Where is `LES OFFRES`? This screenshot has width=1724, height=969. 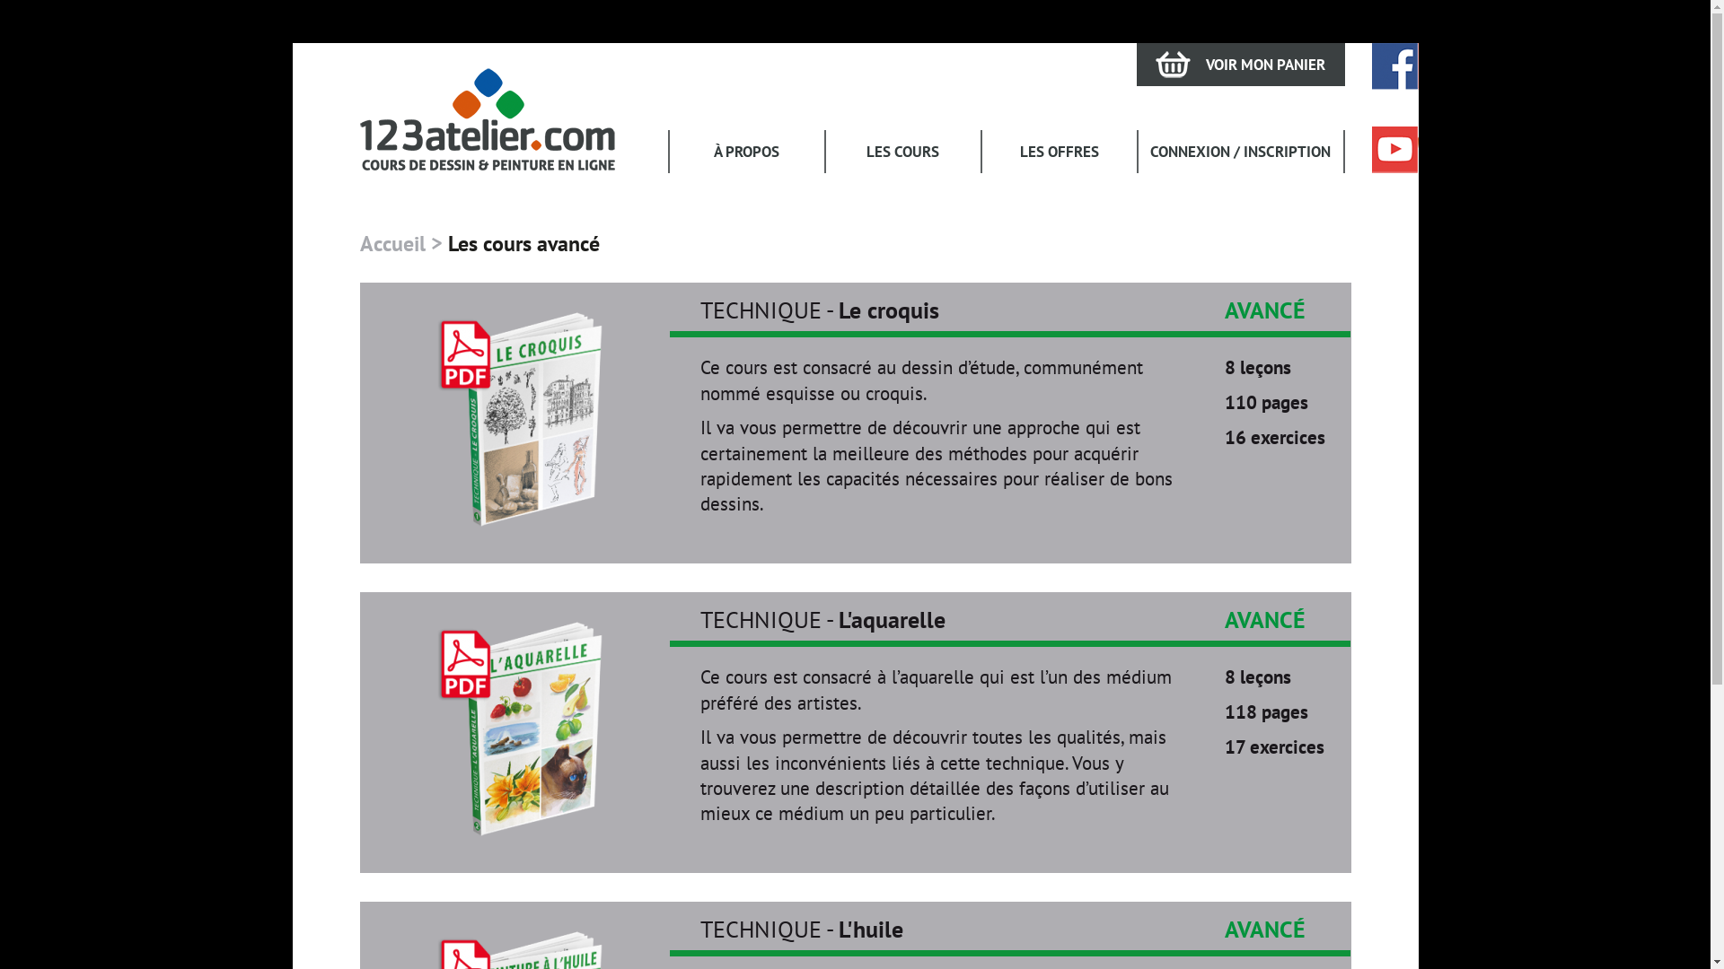
LES OFFRES is located at coordinates (1060, 152).